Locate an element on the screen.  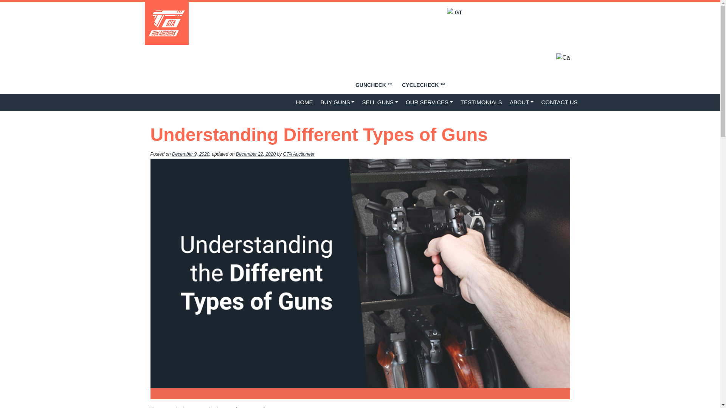
Our Services is located at coordinates (429, 102).